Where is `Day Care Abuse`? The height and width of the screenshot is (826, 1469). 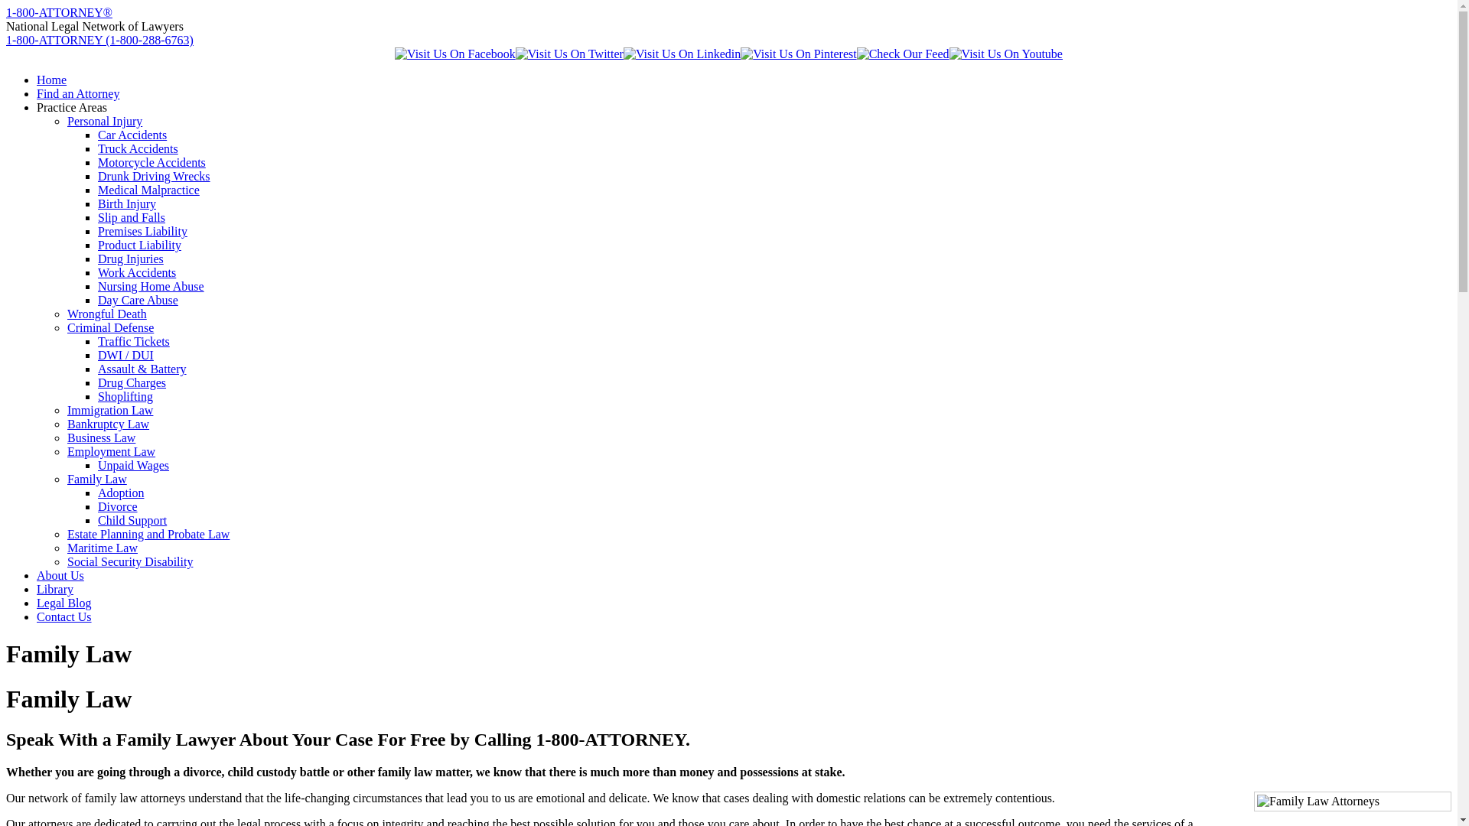
Day Care Abuse is located at coordinates (138, 300).